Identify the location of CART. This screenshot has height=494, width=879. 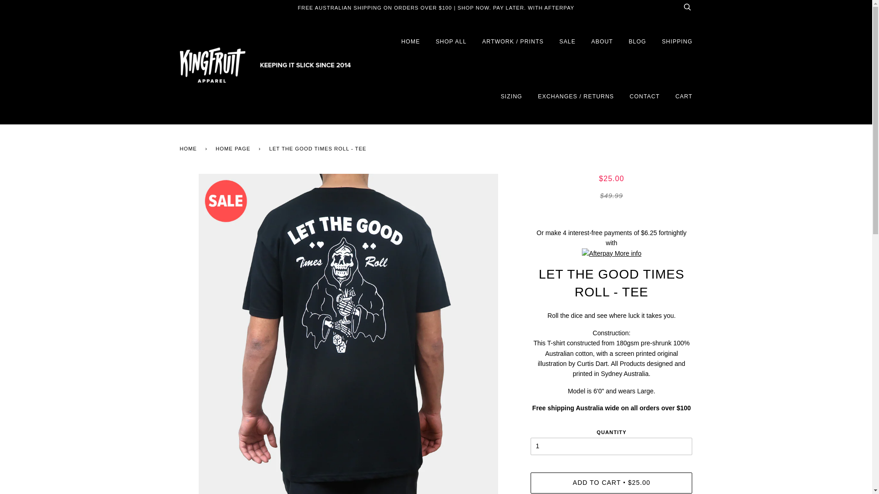
(684, 97).